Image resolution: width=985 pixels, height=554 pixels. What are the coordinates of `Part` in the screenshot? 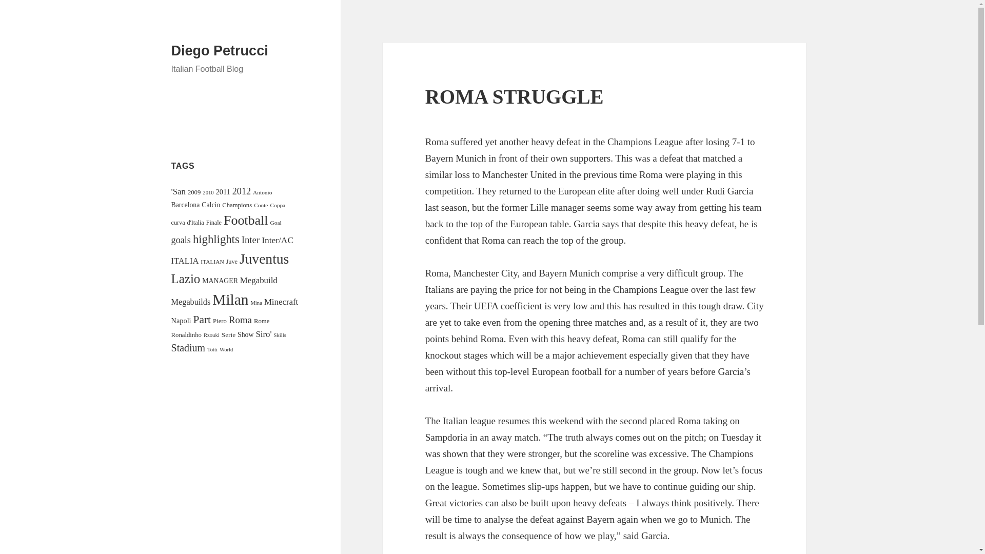 It's located at (202, 320).